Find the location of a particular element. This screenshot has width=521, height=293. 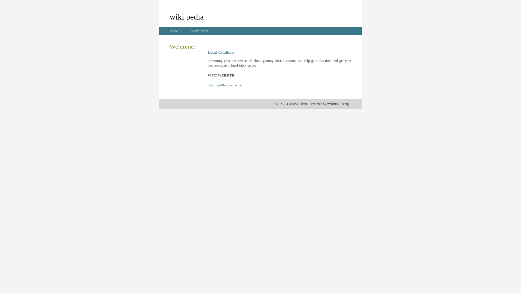

wiki pedia is located at coordinates (187, 17).